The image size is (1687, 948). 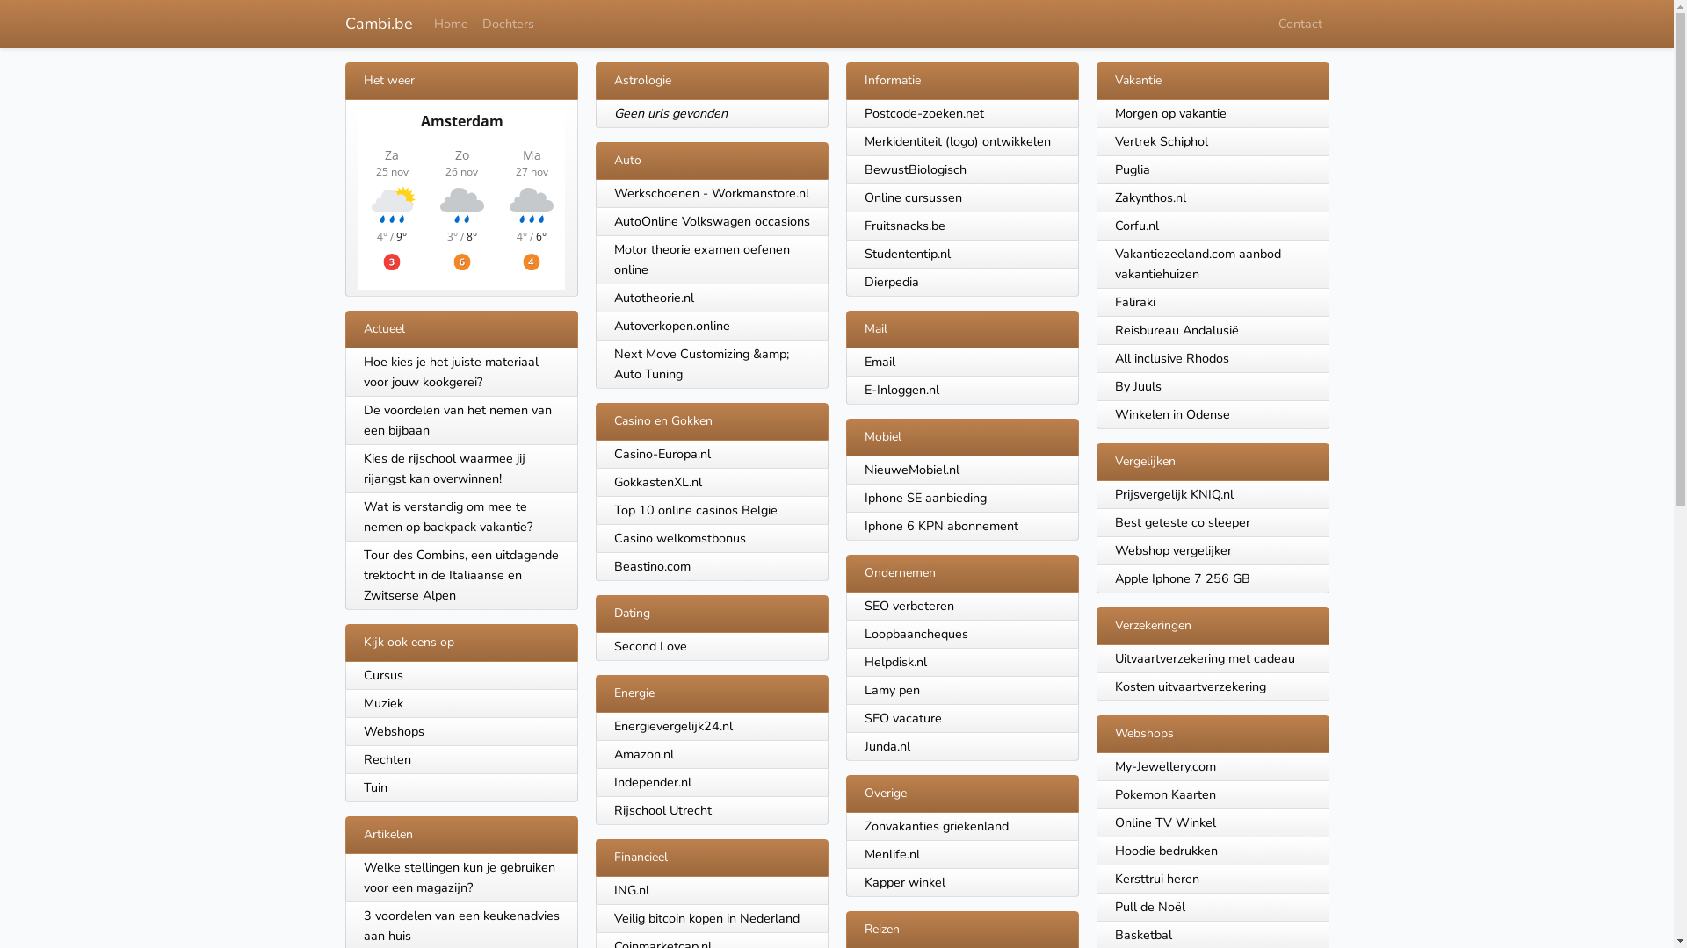 I want to click on Zakynthos.nl, so click(x=1149, y=197).